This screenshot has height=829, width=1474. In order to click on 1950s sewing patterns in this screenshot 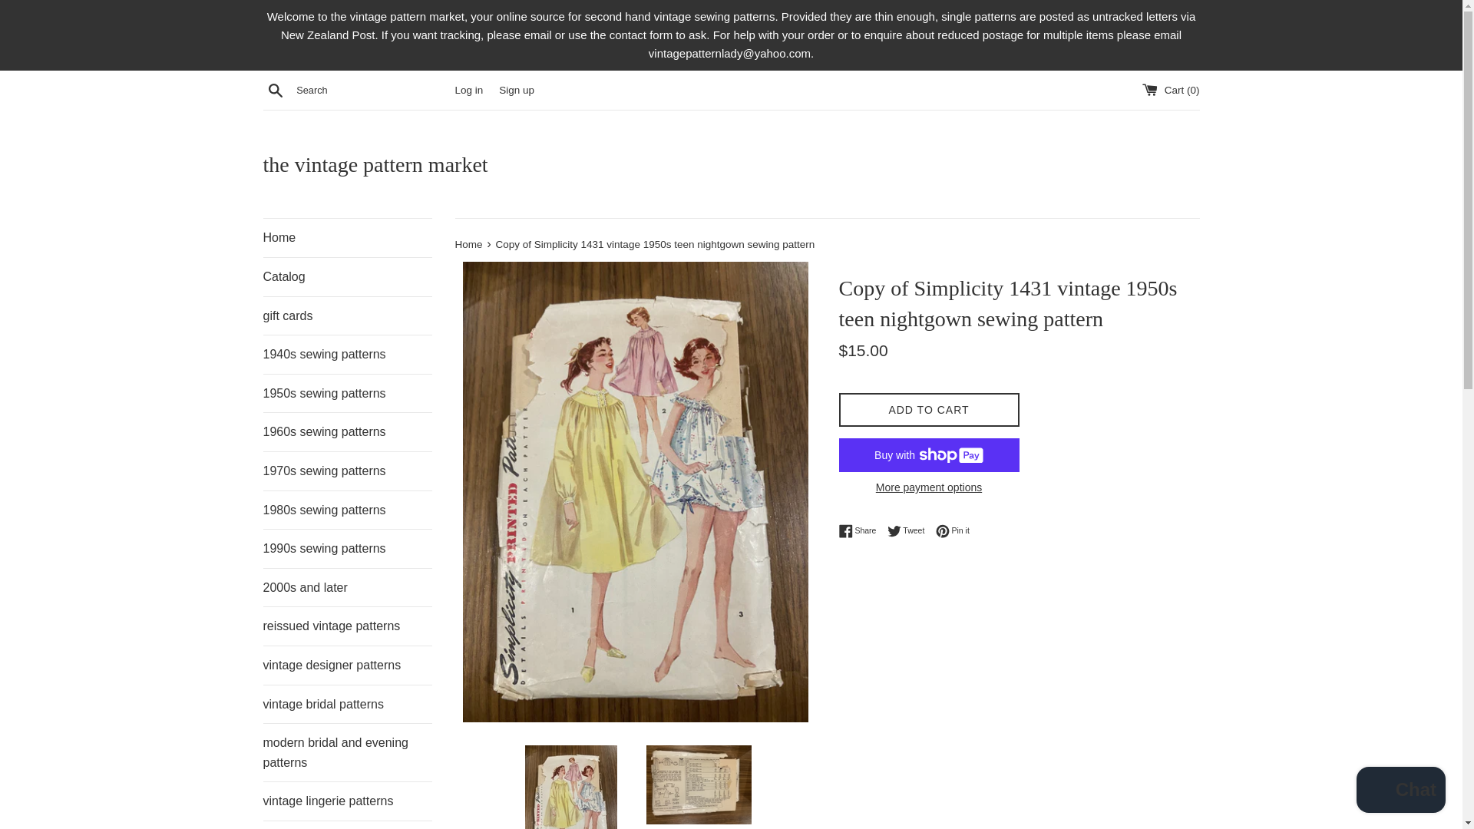, I will do `click(910, 530)`.